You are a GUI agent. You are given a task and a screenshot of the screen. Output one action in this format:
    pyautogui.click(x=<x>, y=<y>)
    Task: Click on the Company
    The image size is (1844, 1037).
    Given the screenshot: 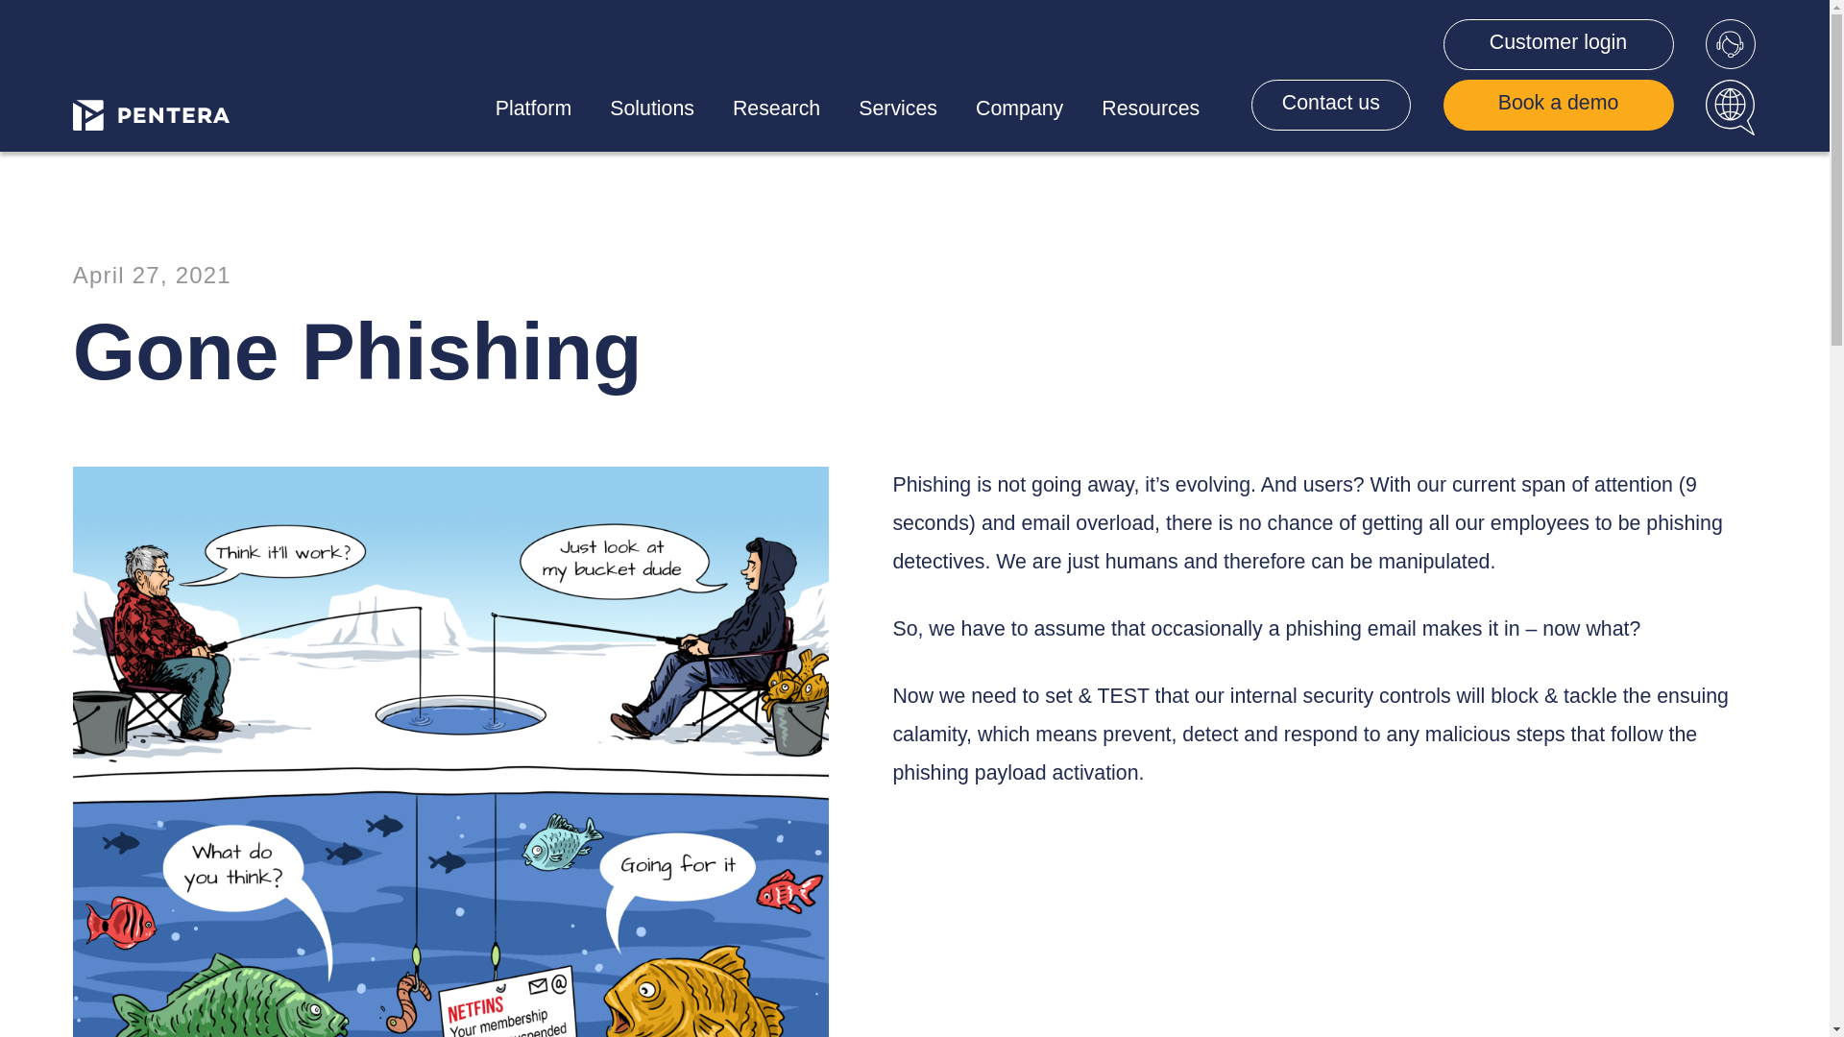 What is the action you would take?
    pyautogui.click(x=1020, y=109)
    